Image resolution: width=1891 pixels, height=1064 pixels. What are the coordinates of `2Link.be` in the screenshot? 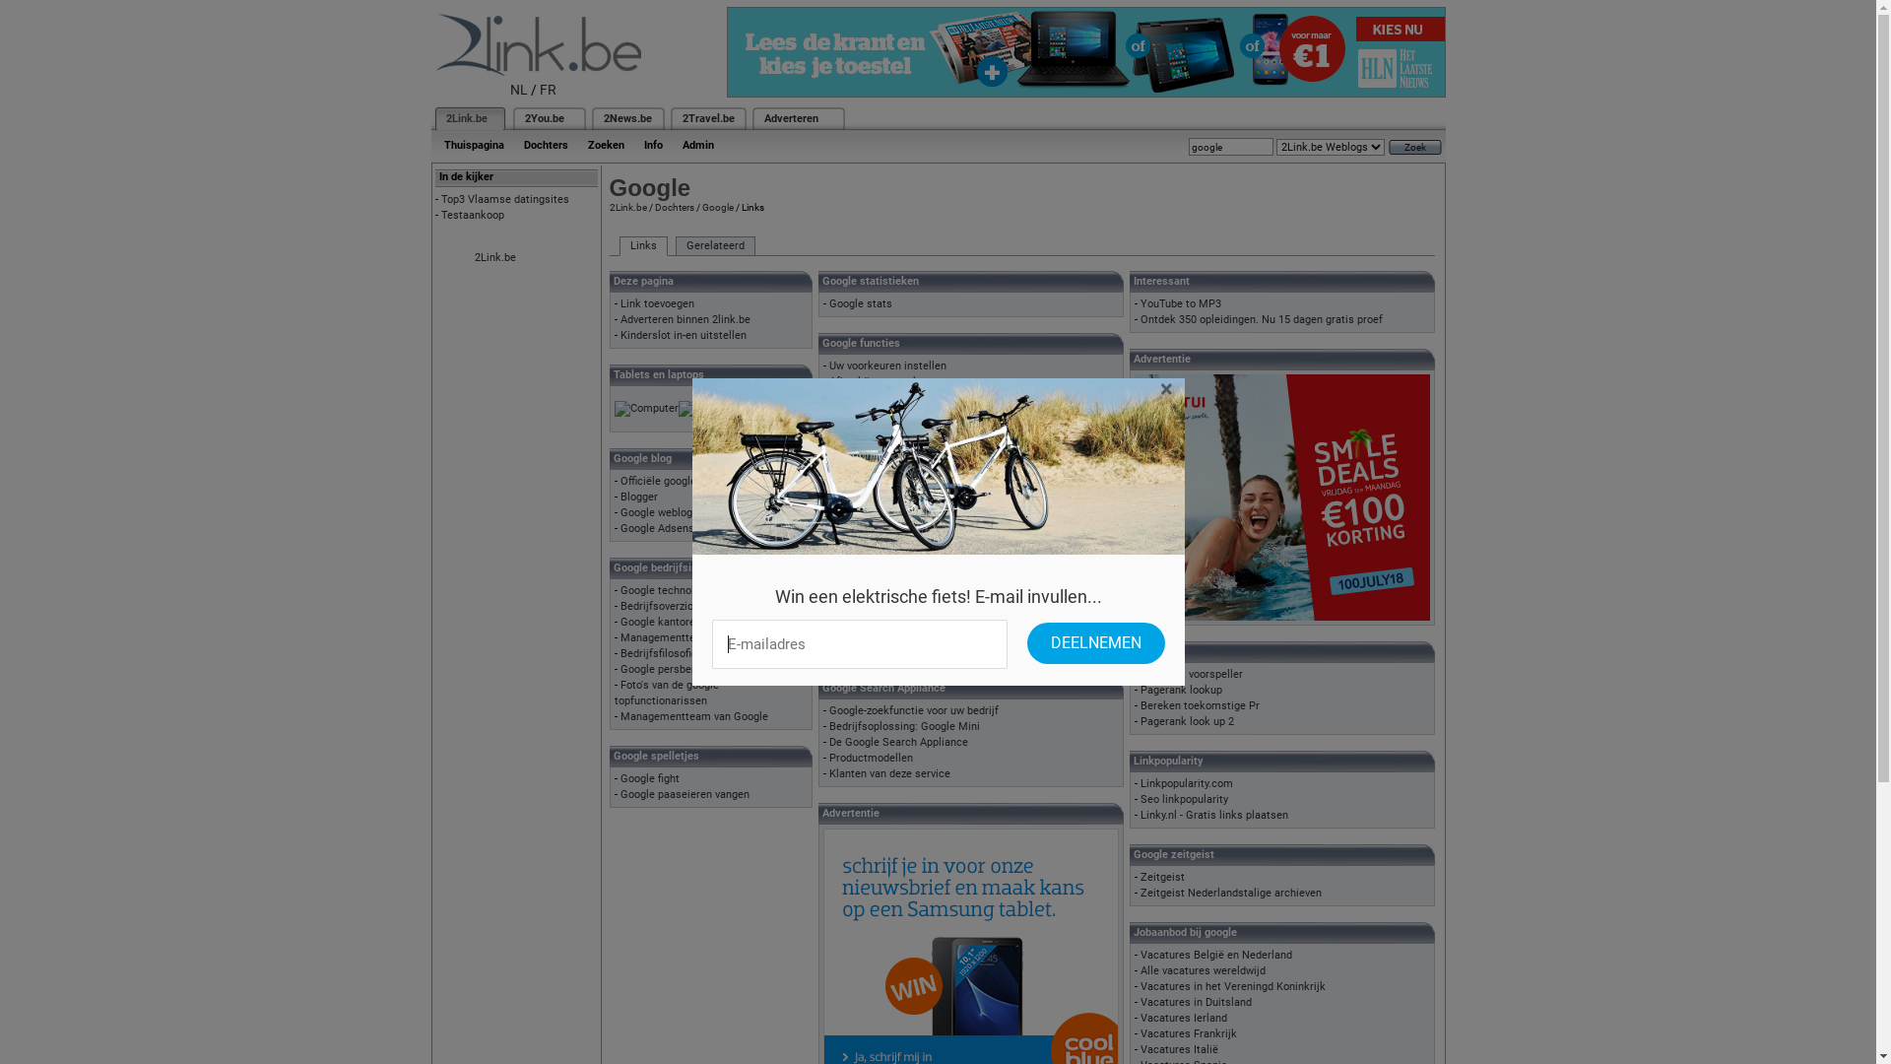 It's located at (465, 118).